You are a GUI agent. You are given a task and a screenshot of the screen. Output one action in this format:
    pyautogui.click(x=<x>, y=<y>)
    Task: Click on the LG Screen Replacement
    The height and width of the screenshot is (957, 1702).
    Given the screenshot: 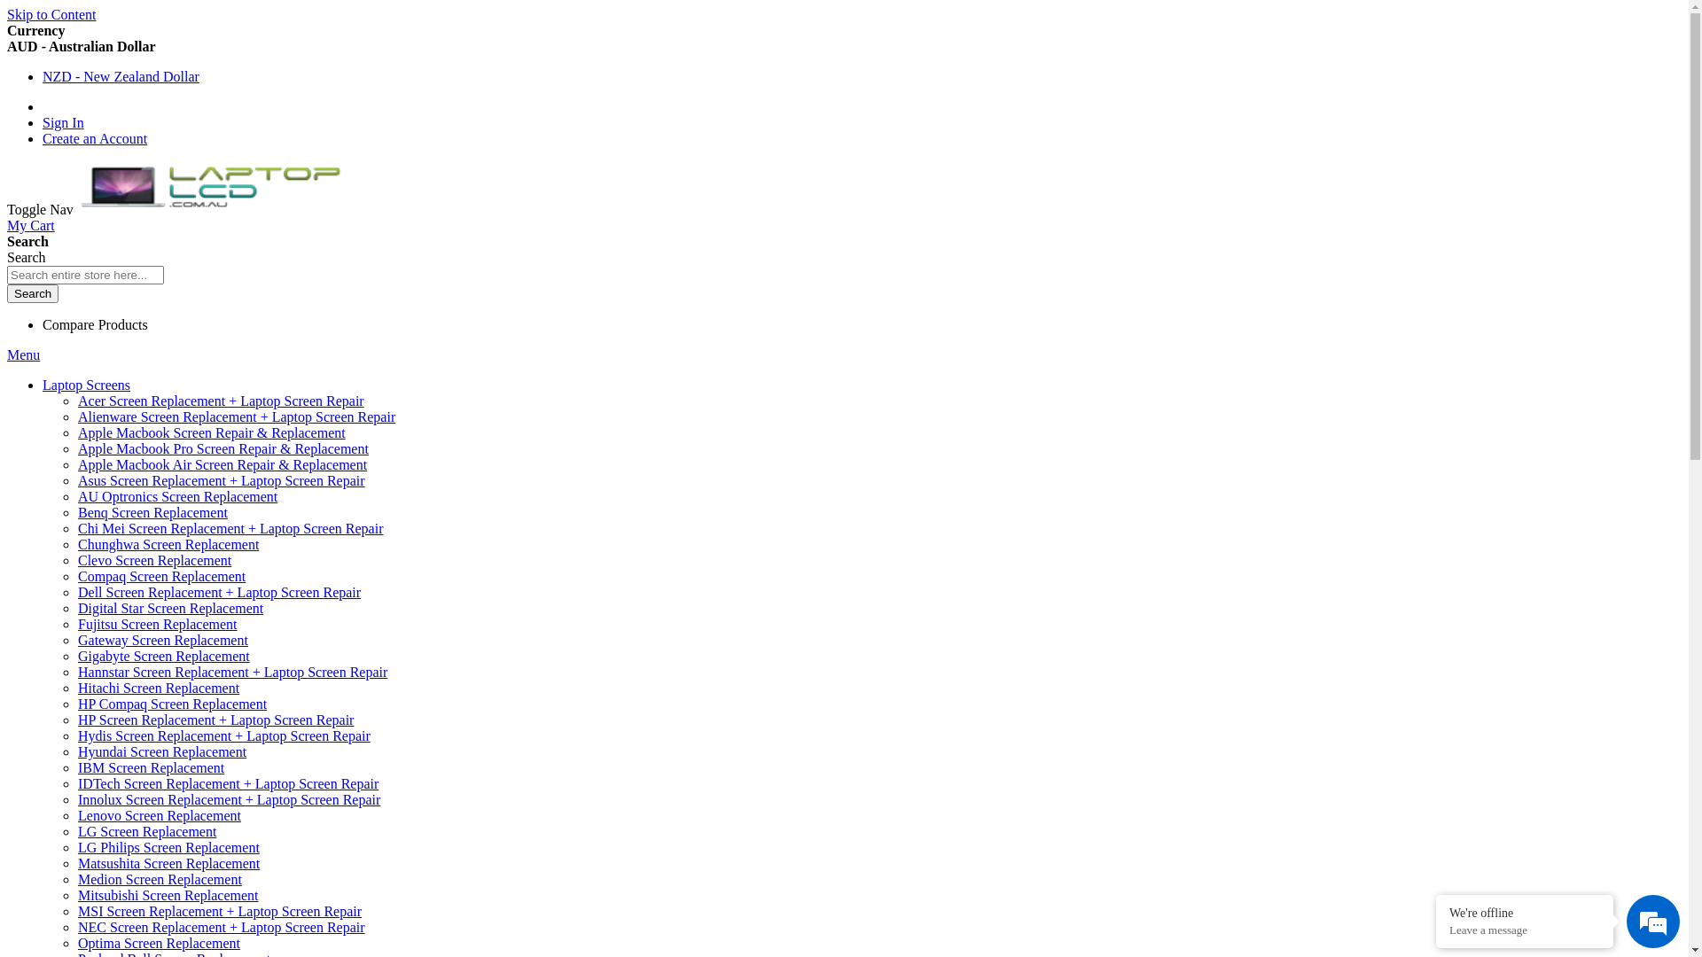 What is the action you would take?
    pyautogui.click(x=147, y=831)
    